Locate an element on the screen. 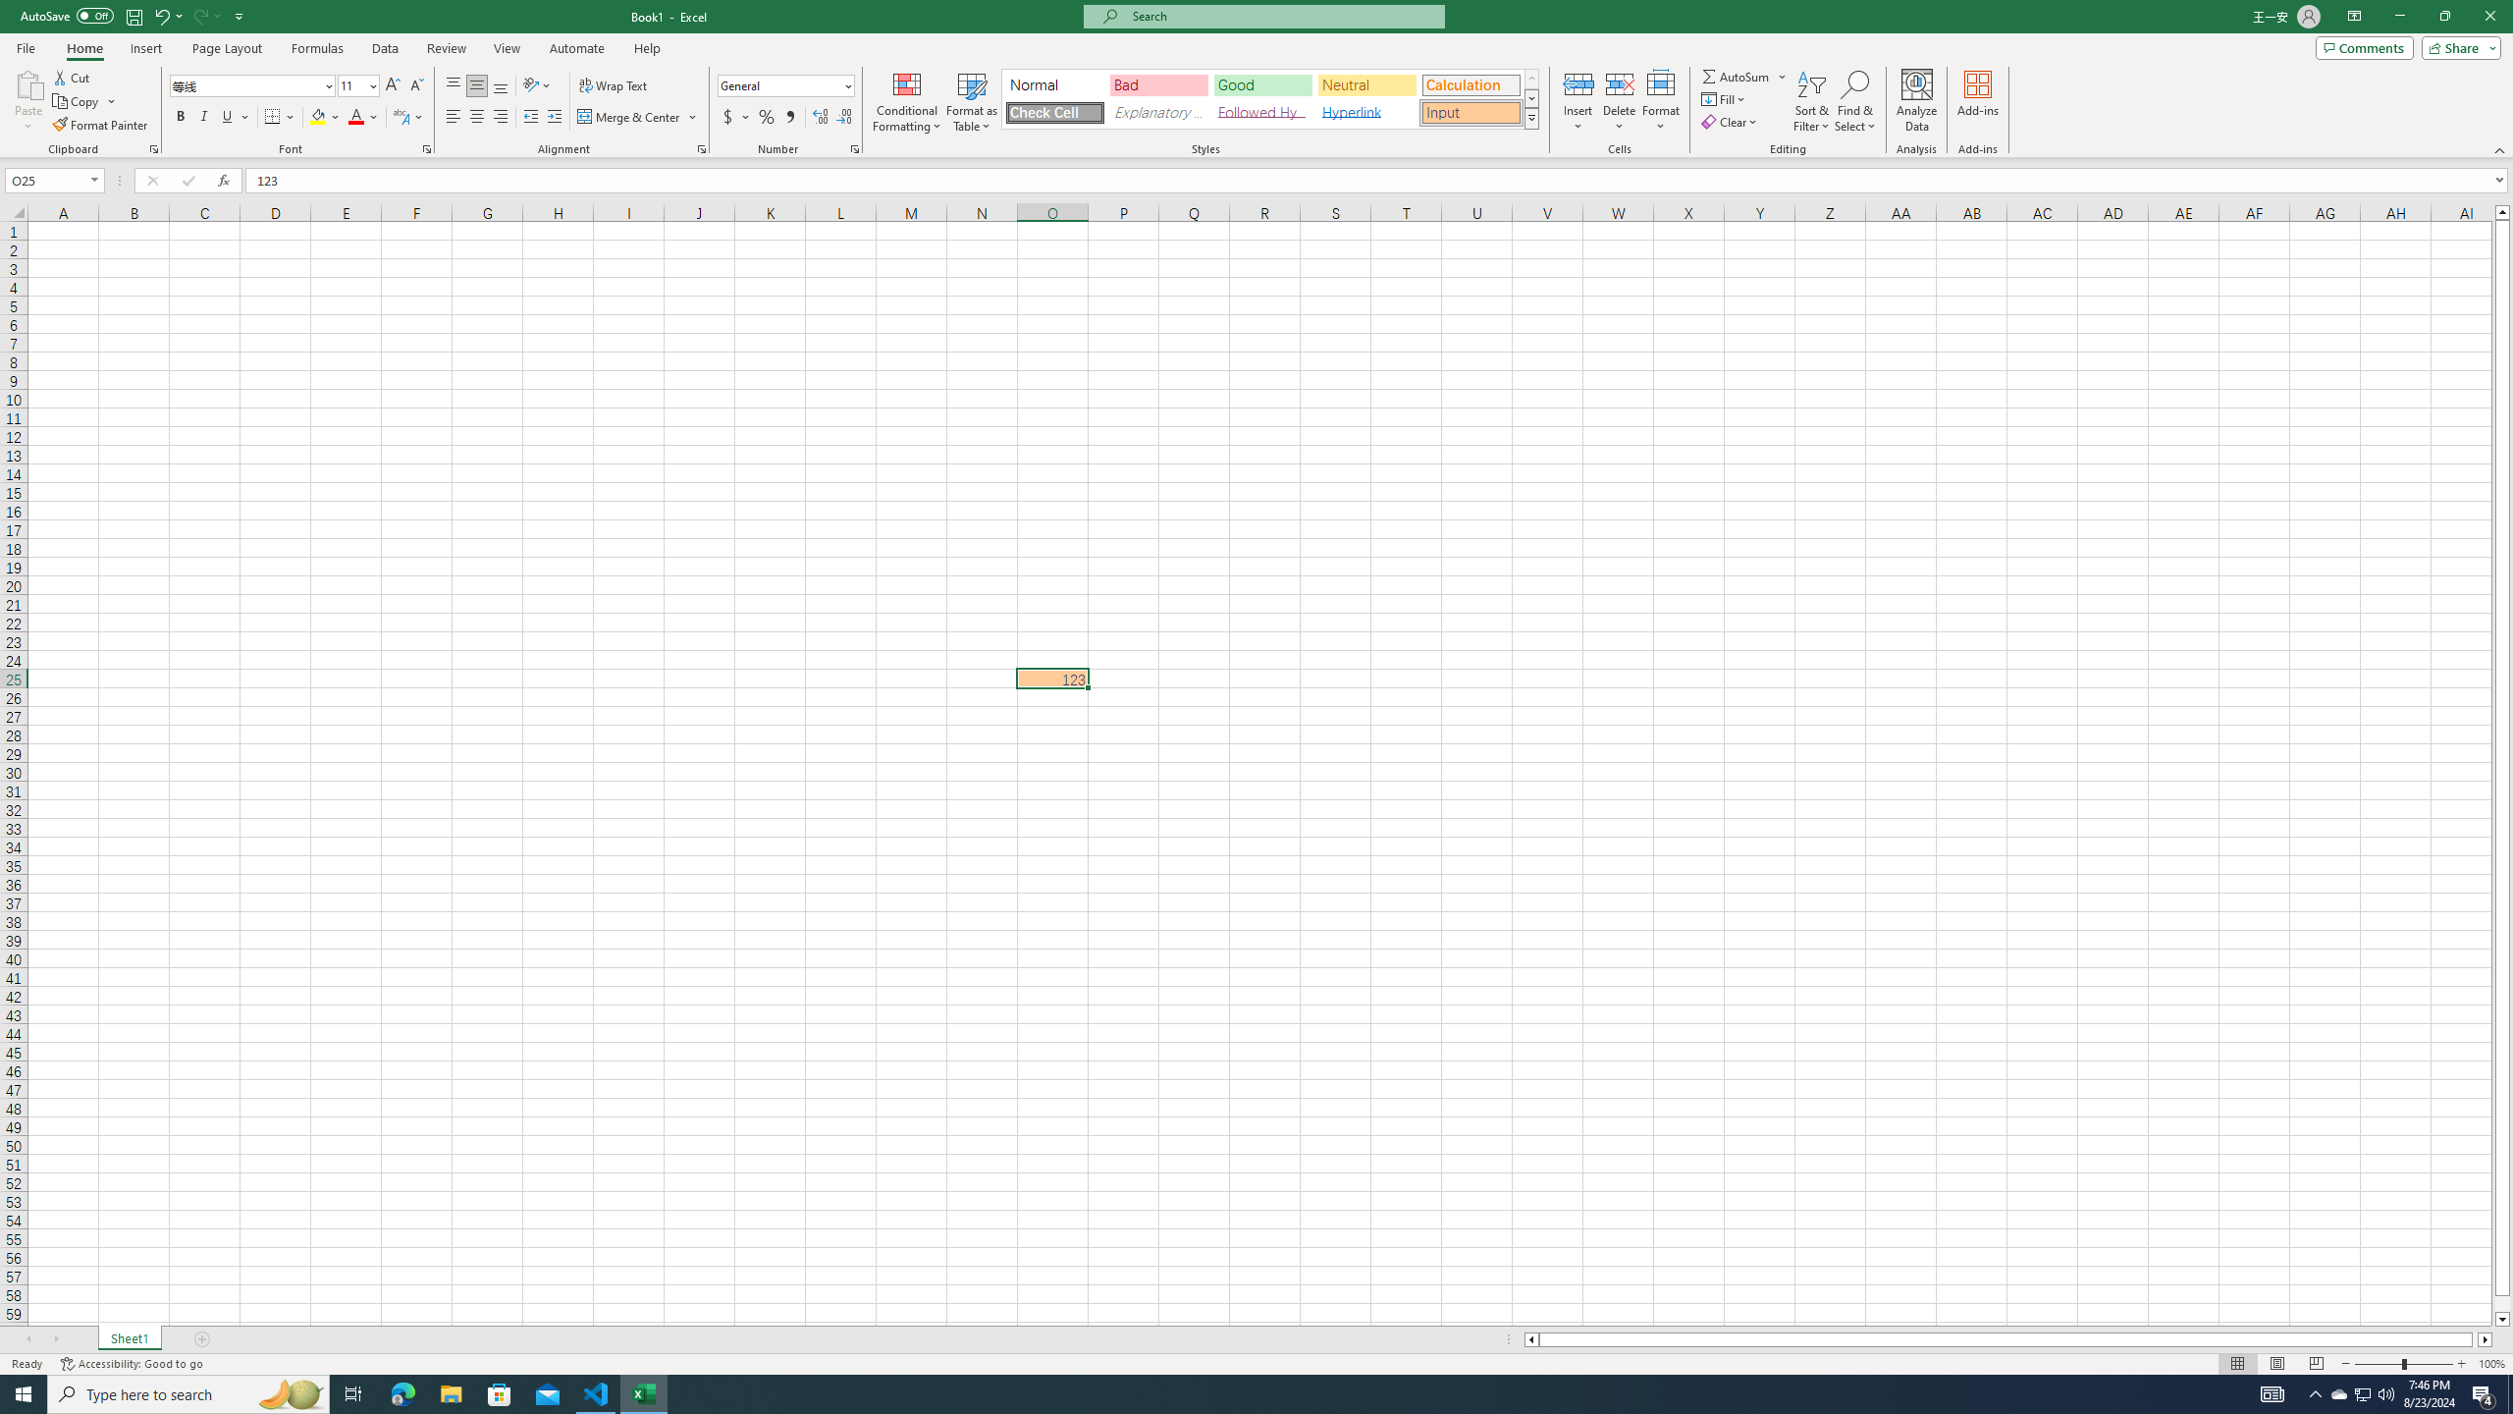 The height and width of the screenshot is (1414, 2513). Font Size is located at coordinates (352, 84).